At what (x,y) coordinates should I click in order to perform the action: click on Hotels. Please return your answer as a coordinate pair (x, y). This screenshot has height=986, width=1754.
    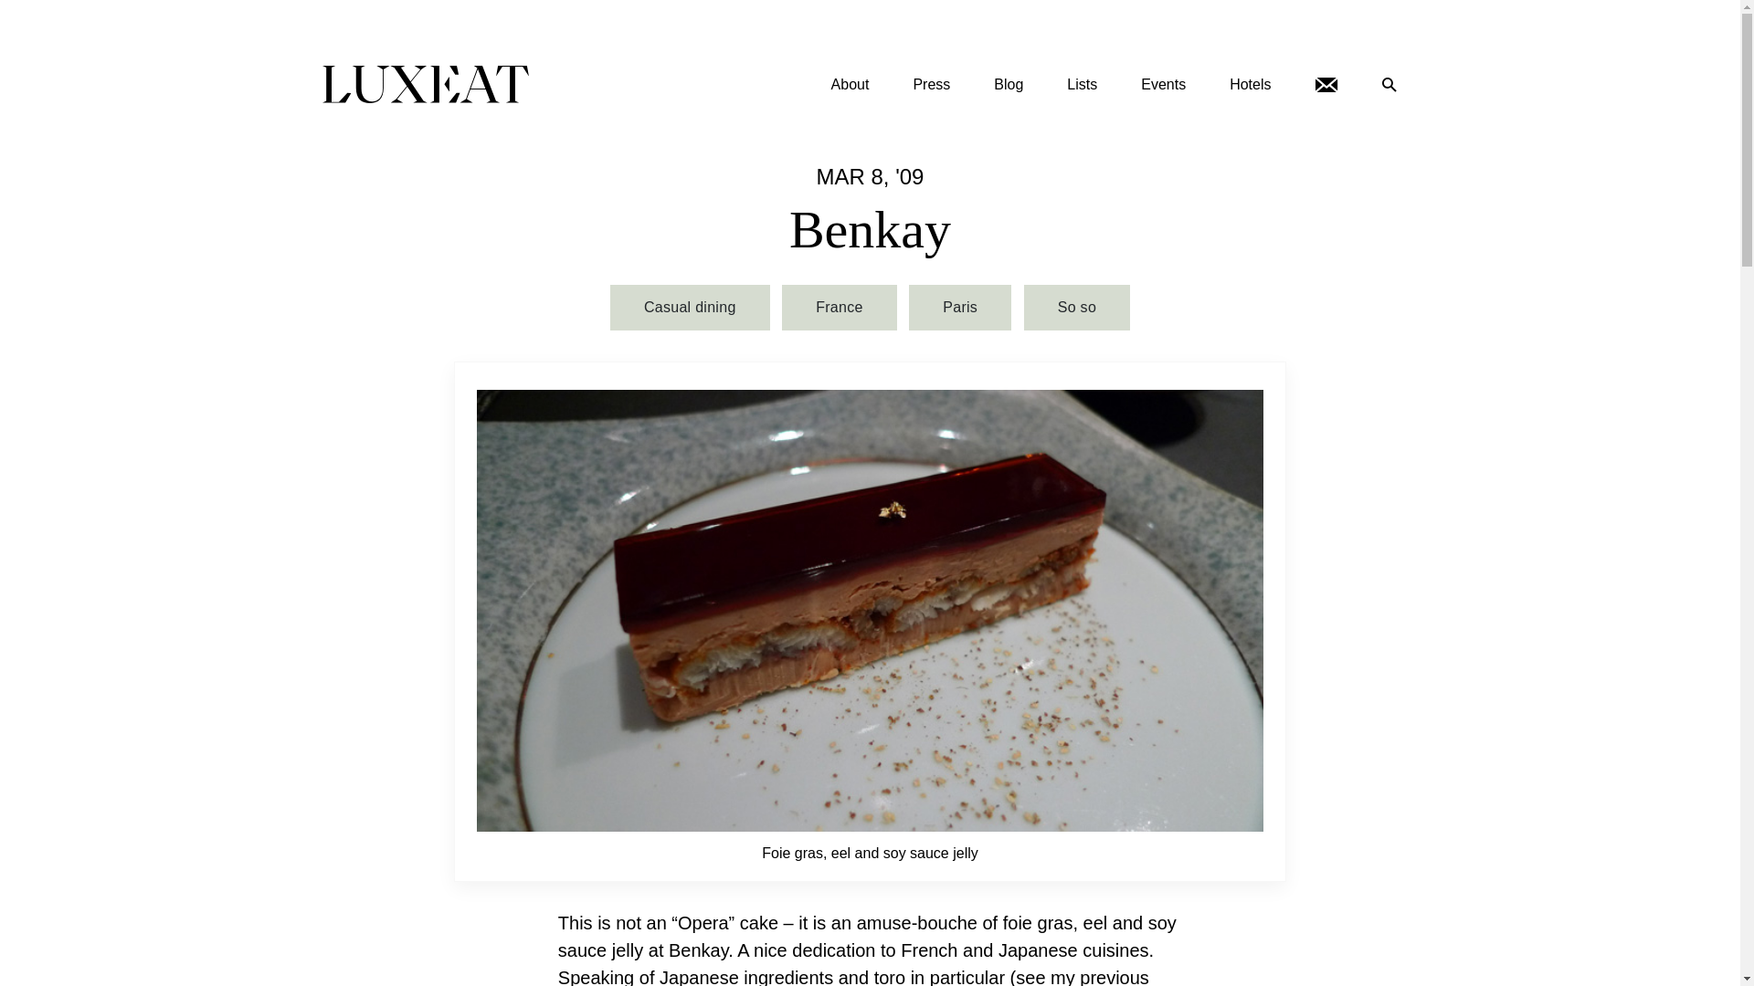
    Looking at the image, I should click on (1250, 84).